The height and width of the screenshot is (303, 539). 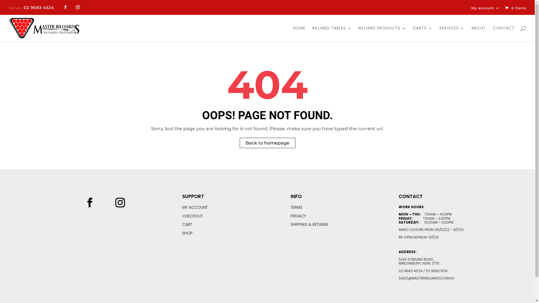 I want to click on 0 Items, so click(x=515, y=8).